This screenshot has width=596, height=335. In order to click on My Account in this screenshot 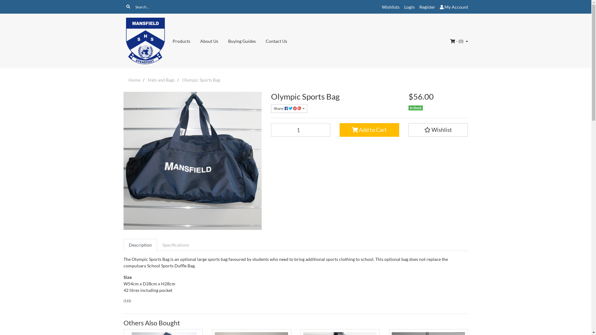, I will do `click(454, 7)`.